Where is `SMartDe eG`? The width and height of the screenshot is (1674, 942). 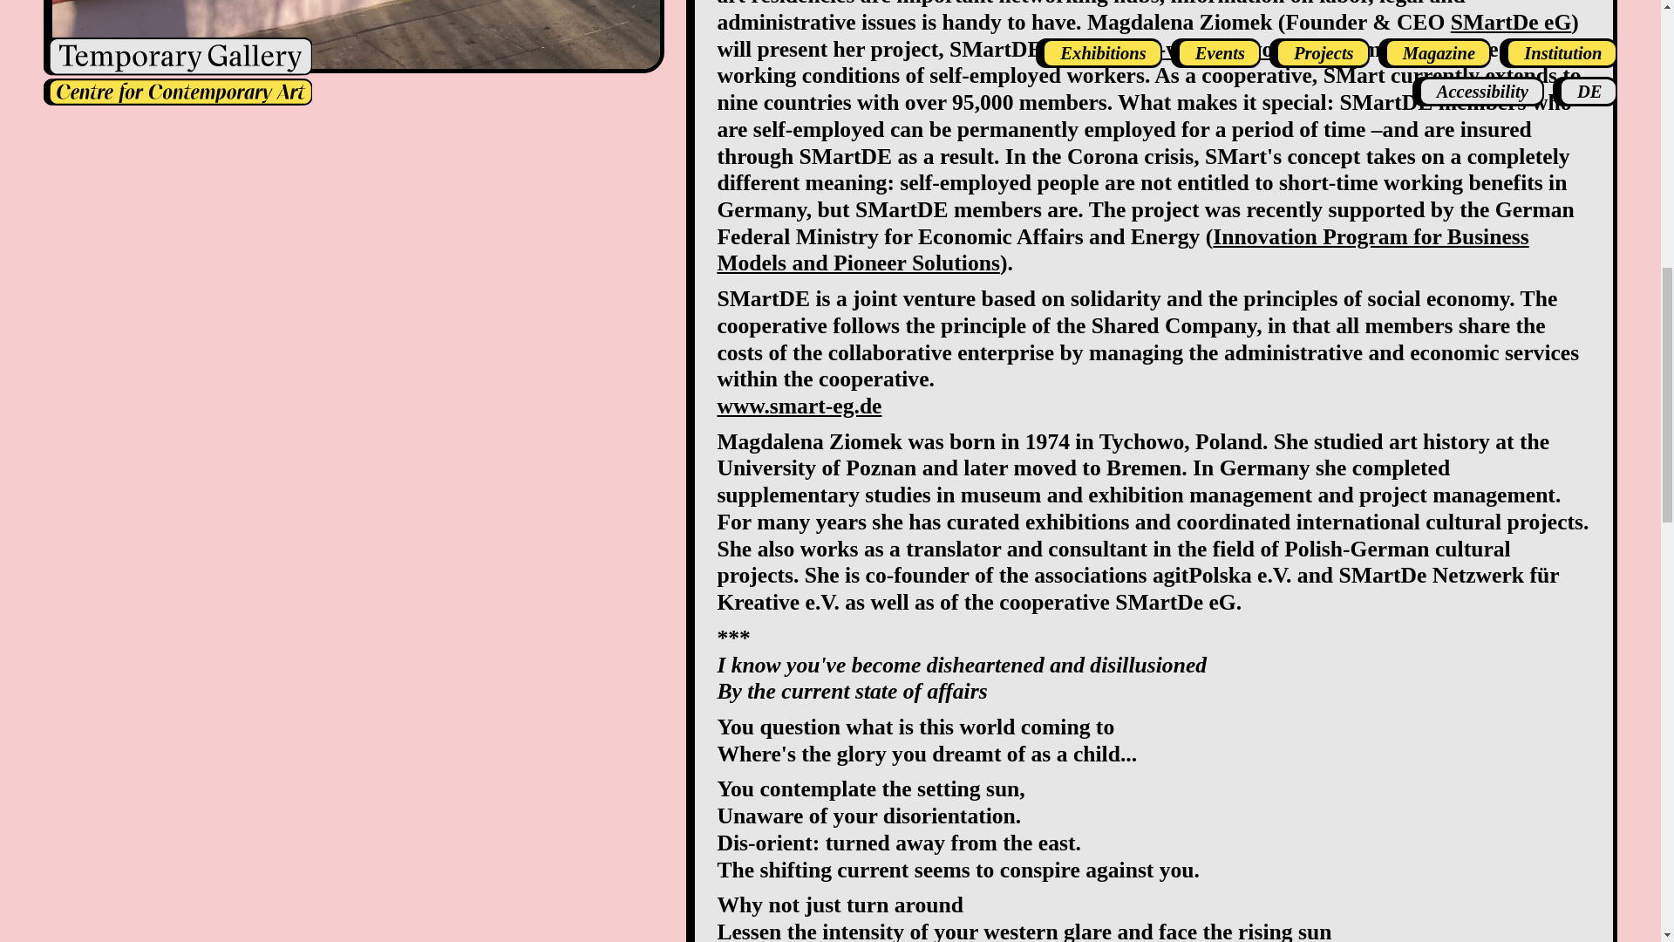 SMartDe eG is located at coordinates (1511, 21).